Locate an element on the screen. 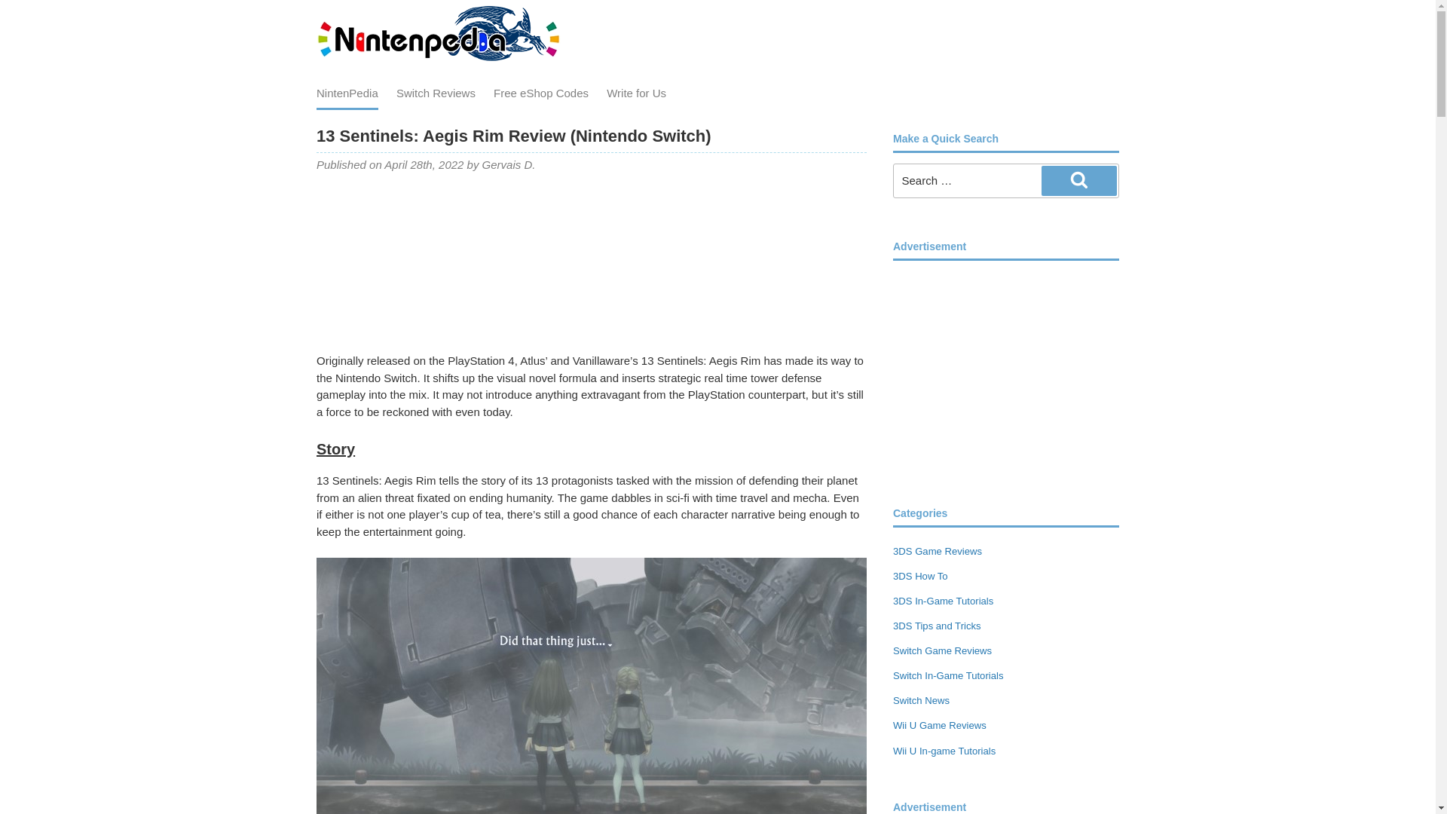  Switch Game Reviews is located at coordinates (942, 650).